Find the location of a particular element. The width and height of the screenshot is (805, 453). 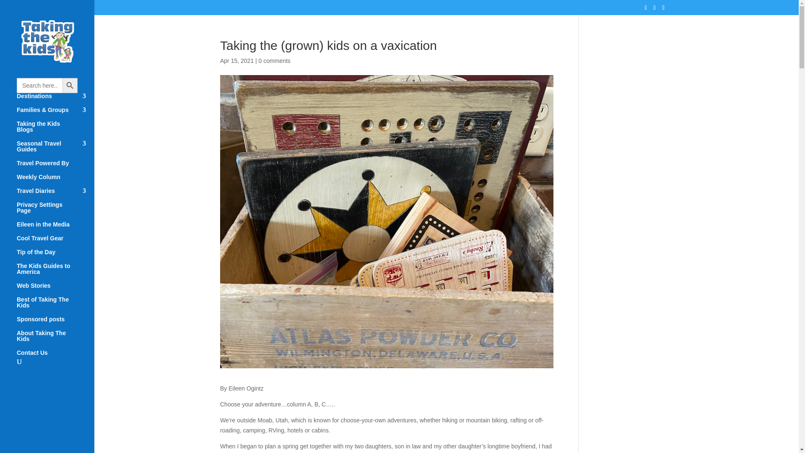

Privacy Settings Page is located at coordinates (55, 211).